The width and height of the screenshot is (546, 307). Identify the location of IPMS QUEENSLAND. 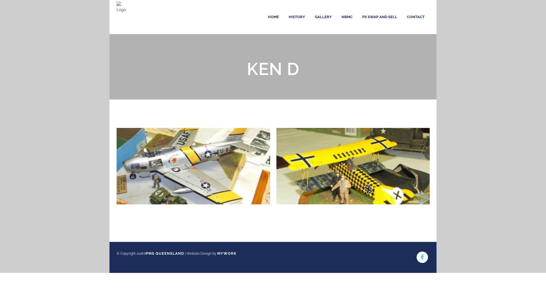
(164, 254).